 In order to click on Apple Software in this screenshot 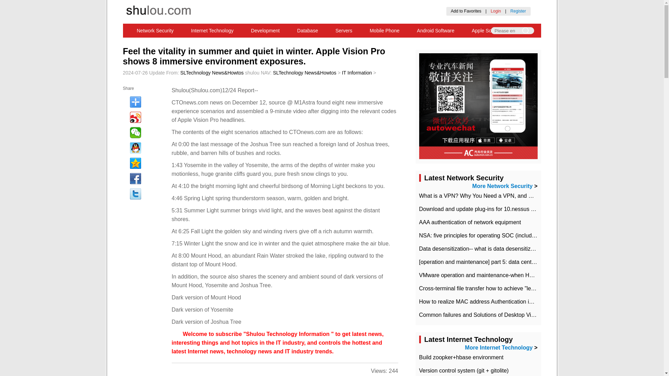, I will do `click(488, 31)`.